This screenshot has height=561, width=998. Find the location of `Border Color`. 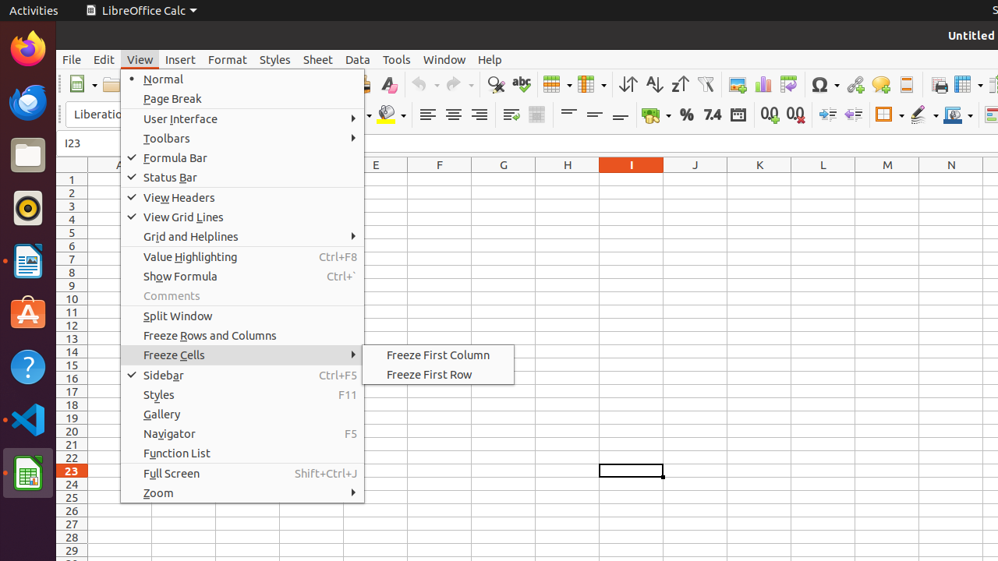

Border Color is located at coordinates (958, 115).